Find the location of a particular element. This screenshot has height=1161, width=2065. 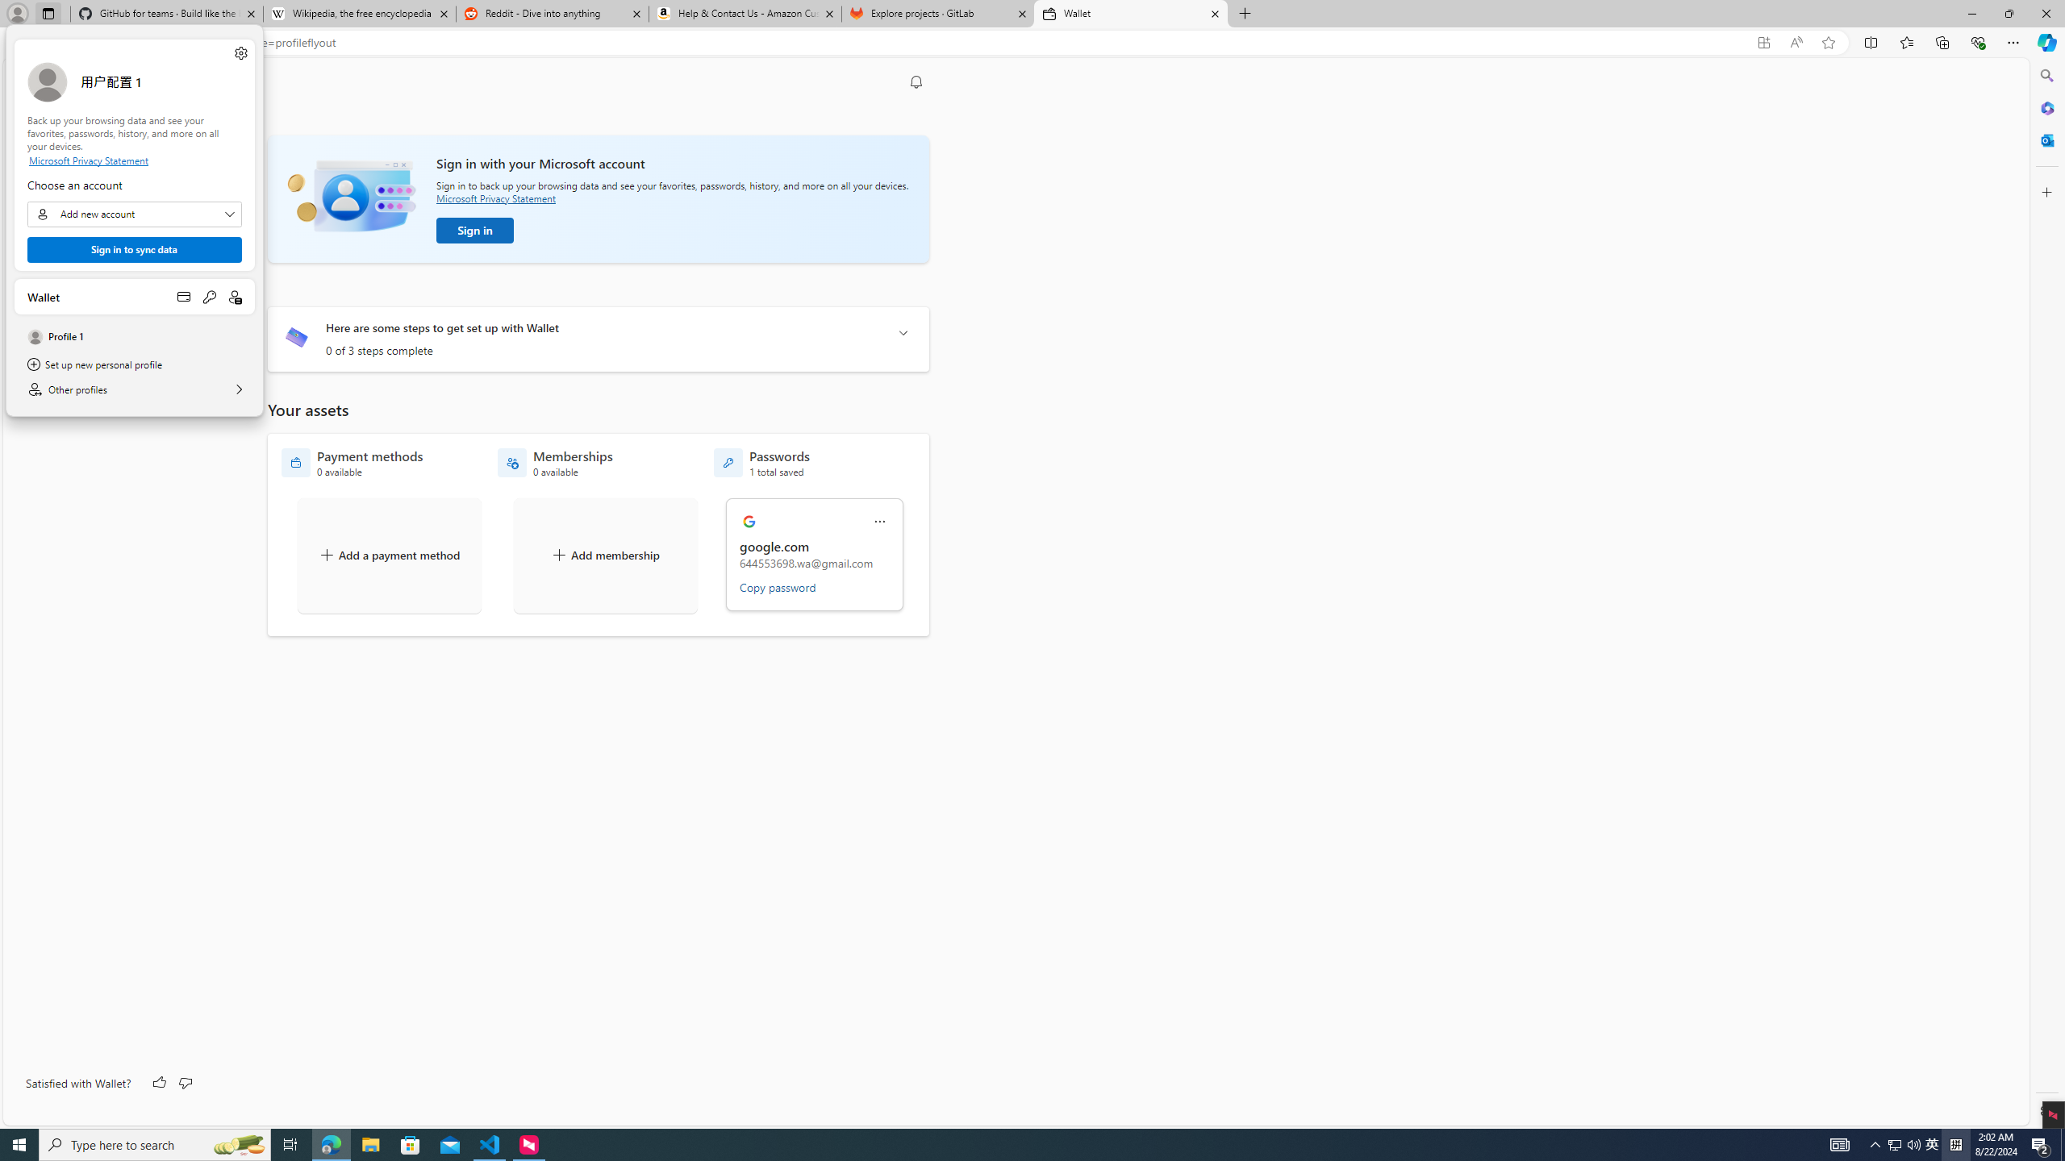

Reddit - Dive into anything is located at coordinates (553, 14).